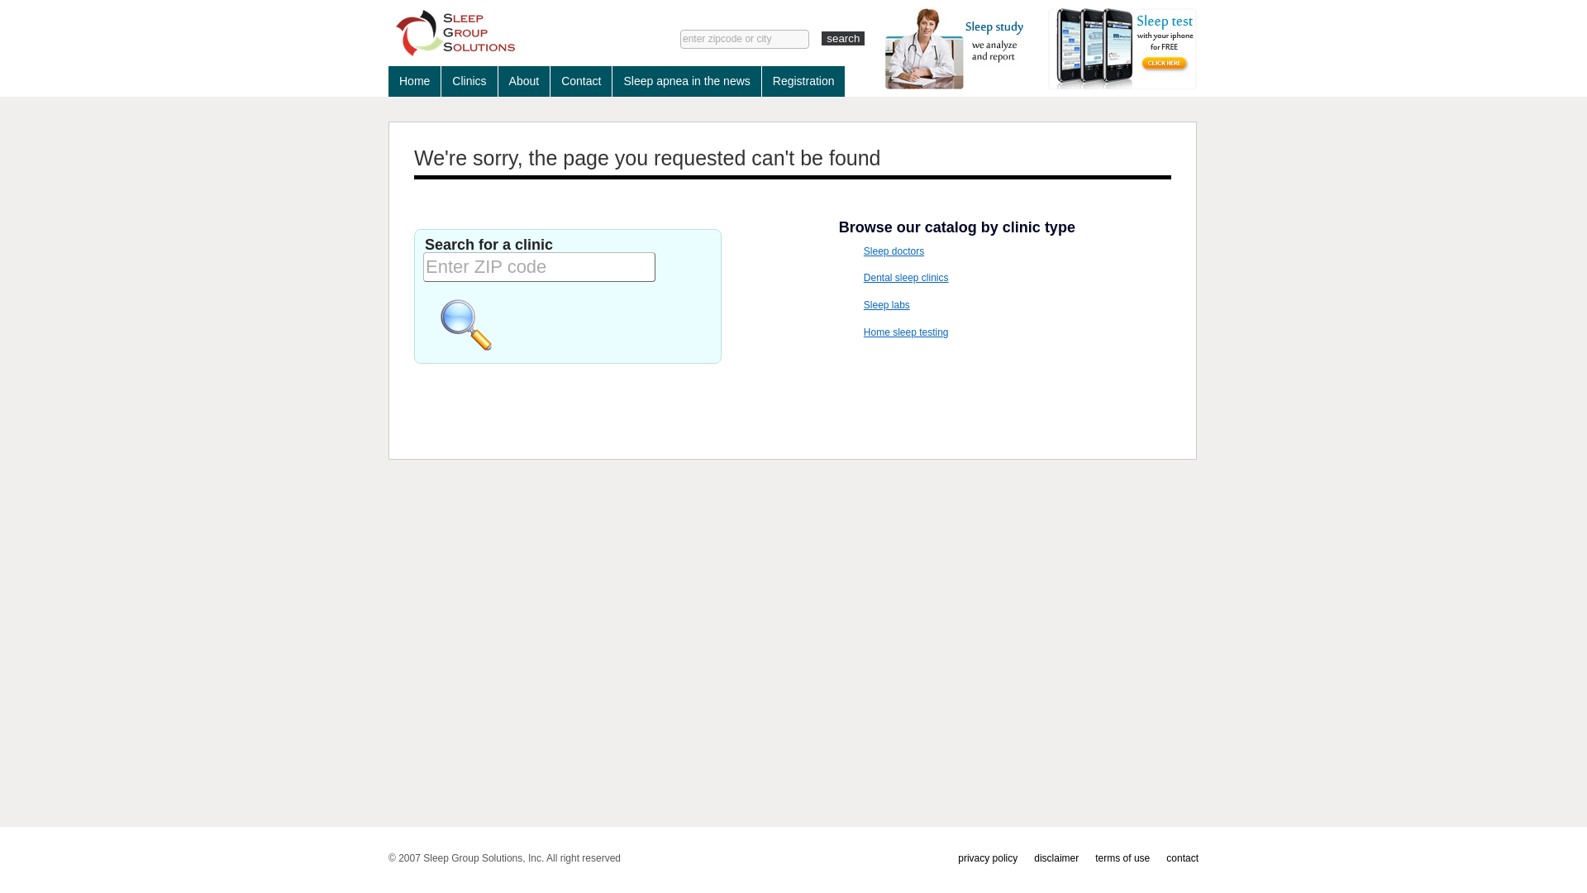 The width and height of the screenshot is (1587, 893). Describe the element at coordinates (906, 278) in the screenshot. I see `Dental sleep clinics` at that location.